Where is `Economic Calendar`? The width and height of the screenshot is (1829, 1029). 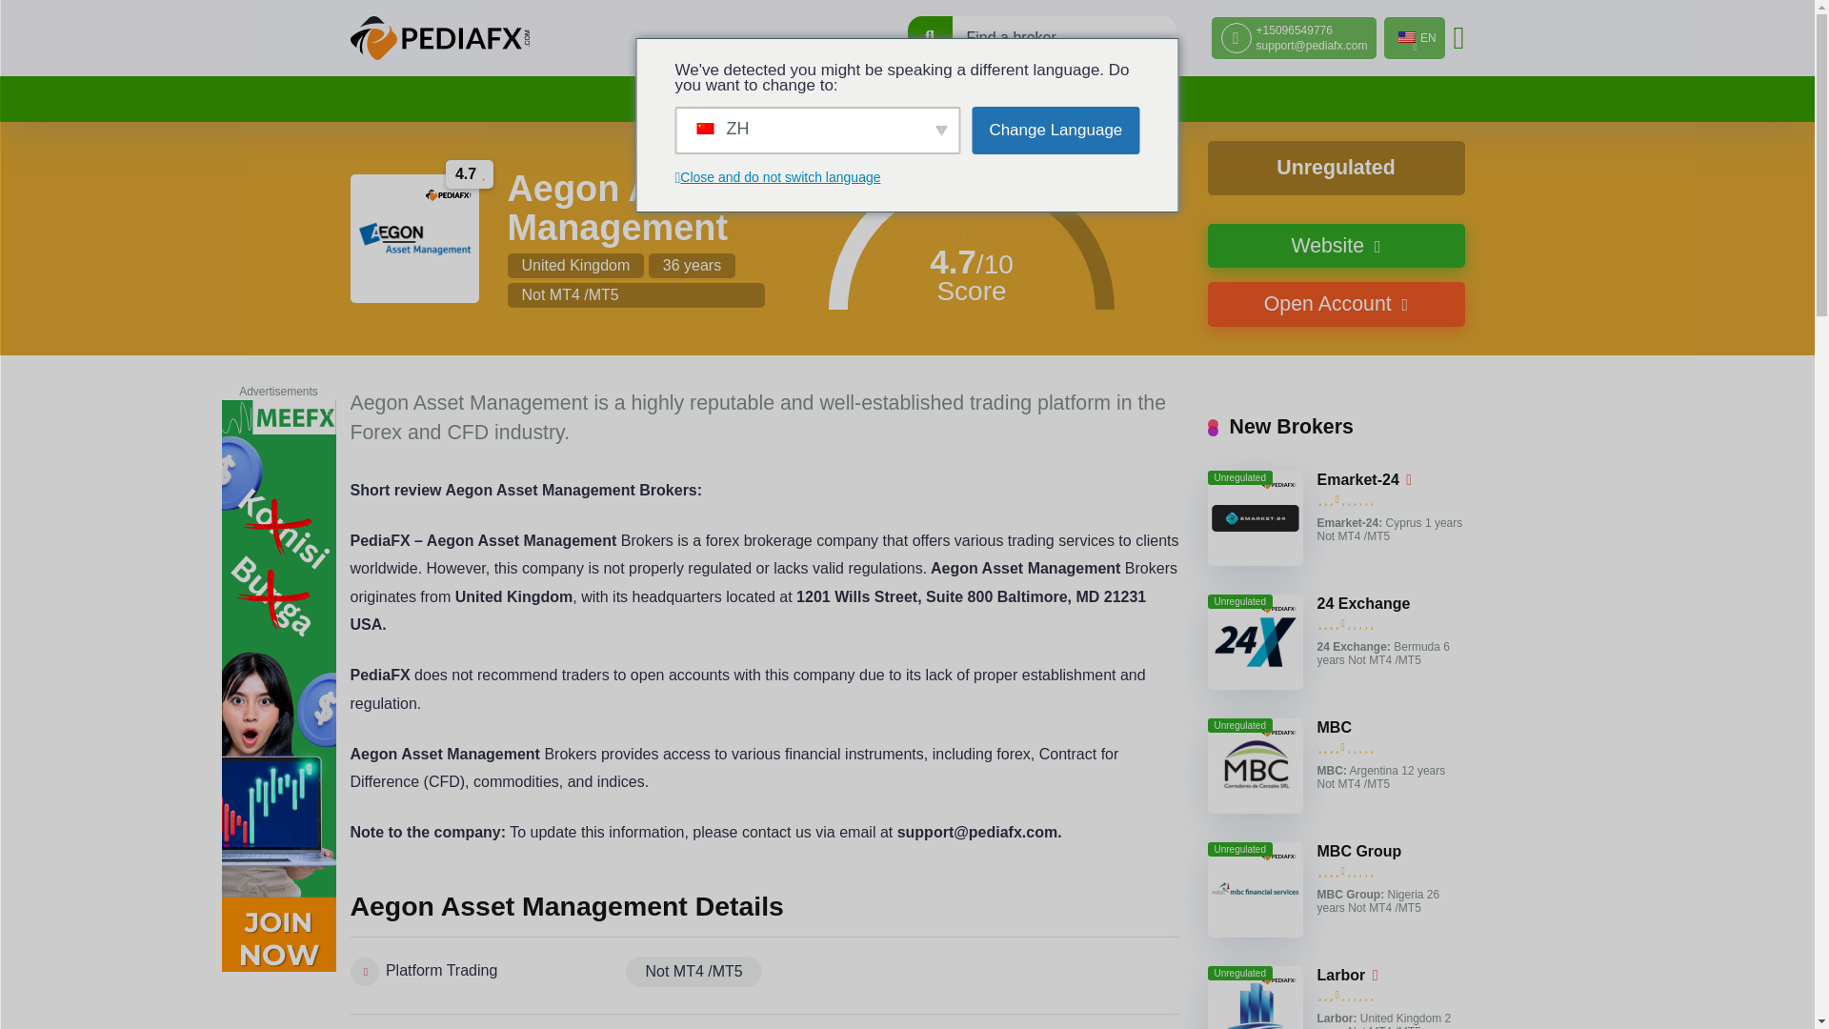 Economic Calendar is located at coordinates (987, 99).